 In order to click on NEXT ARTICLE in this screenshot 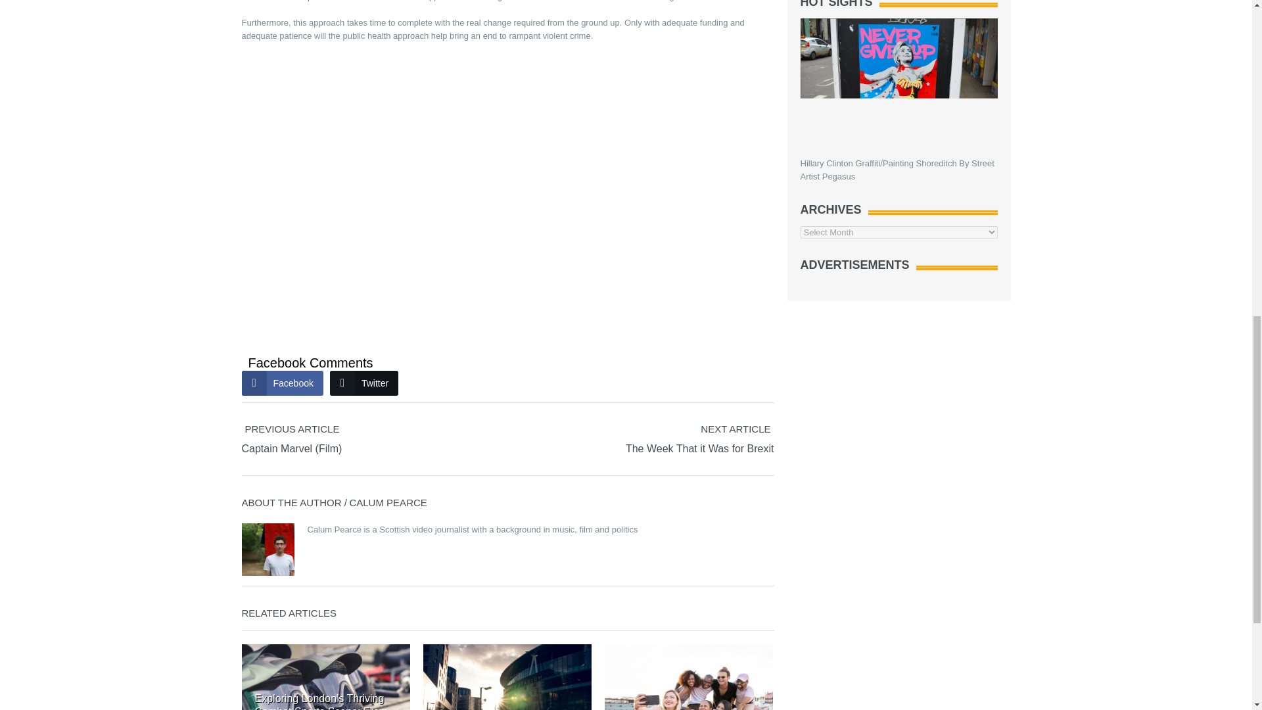, I will do `click(833, 439)`.